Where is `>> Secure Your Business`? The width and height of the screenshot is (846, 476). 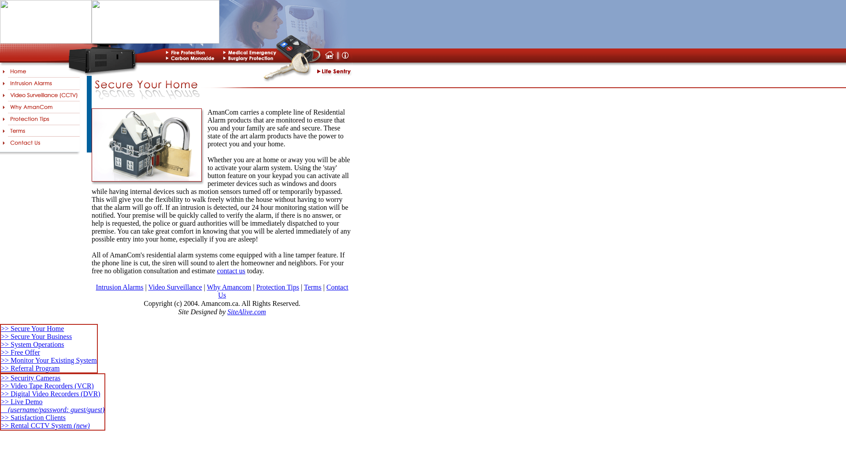 >> Secure Your Business is located at coordinates (36, 337).